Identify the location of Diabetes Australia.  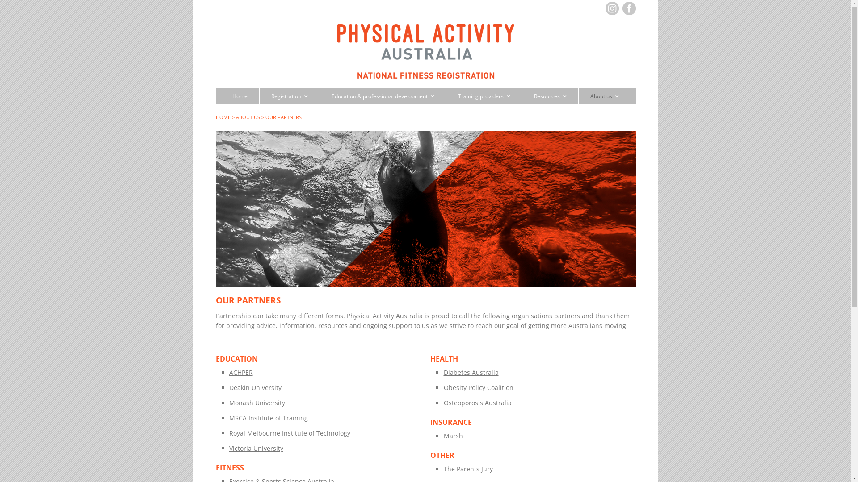
(471, 372).